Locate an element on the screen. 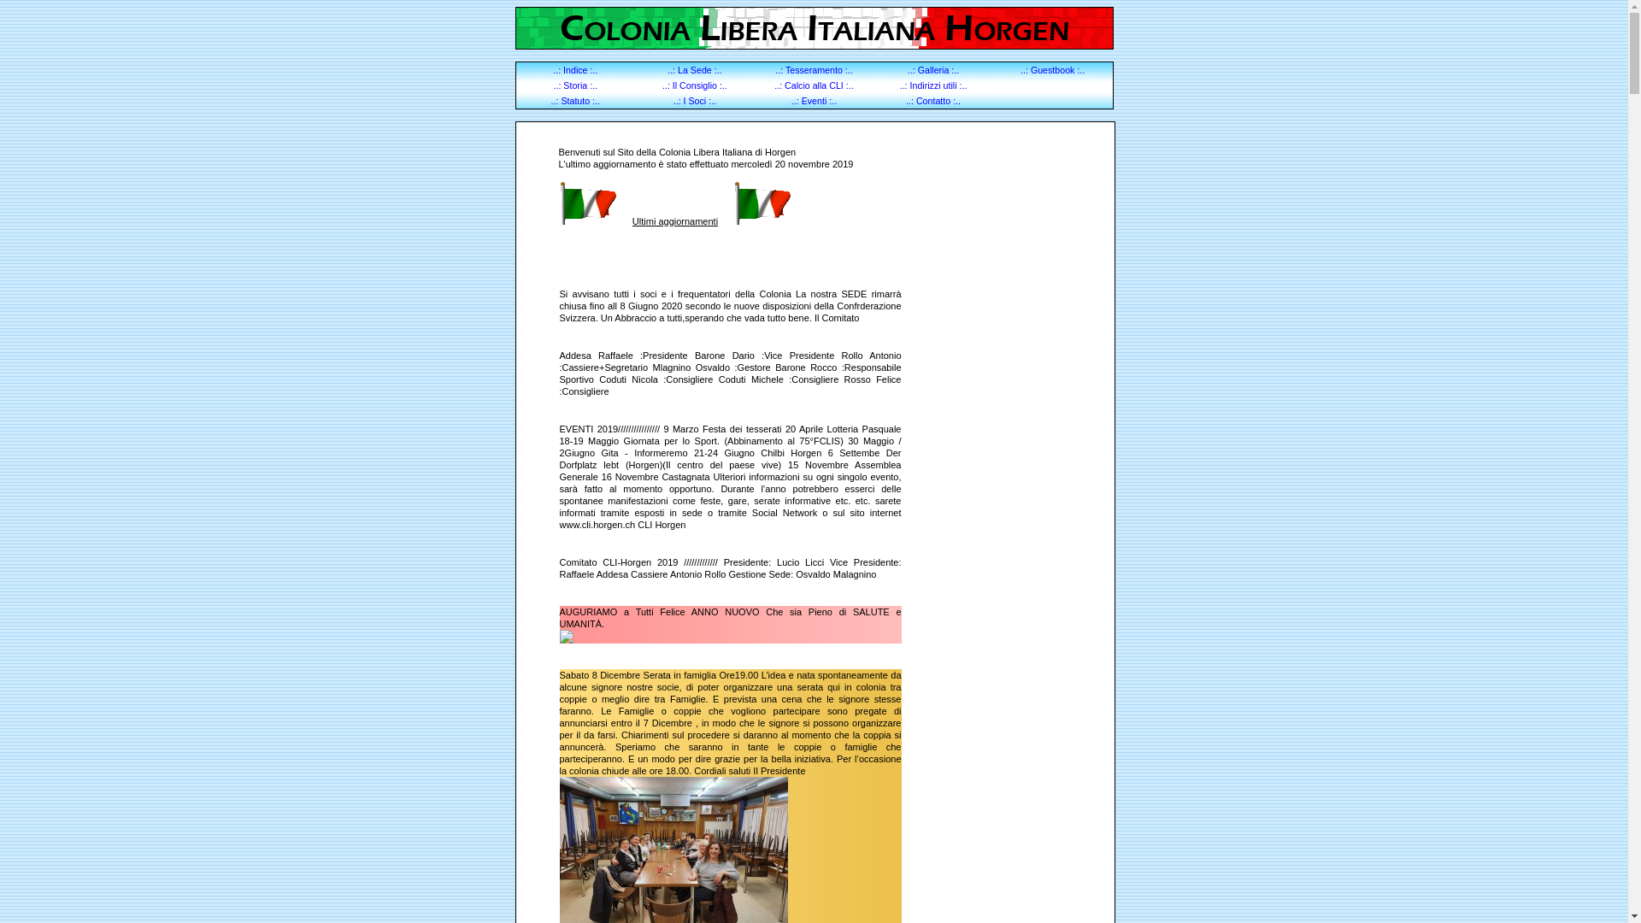 The image size is (1641, 923). ..: Indice :.. is located at coordinates (575, 70).